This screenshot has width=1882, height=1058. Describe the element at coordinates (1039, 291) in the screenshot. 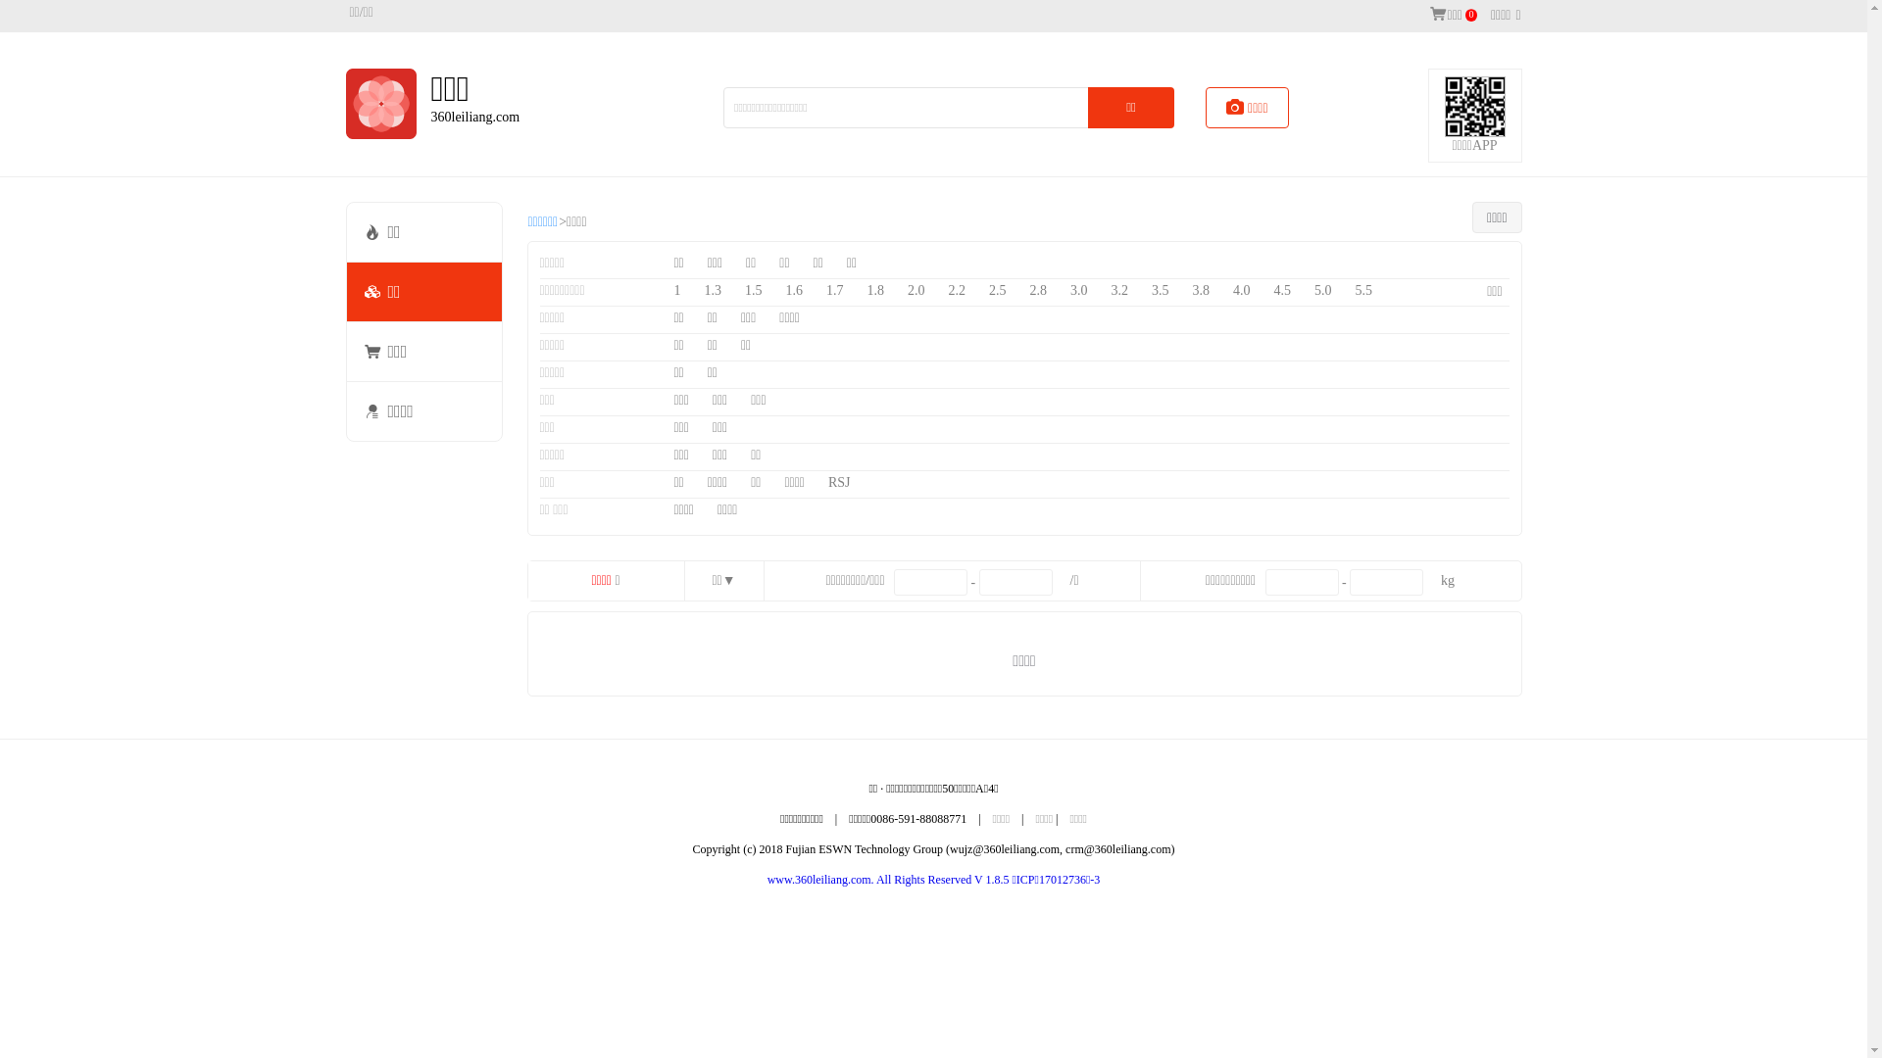

I see `2.8` at that location.